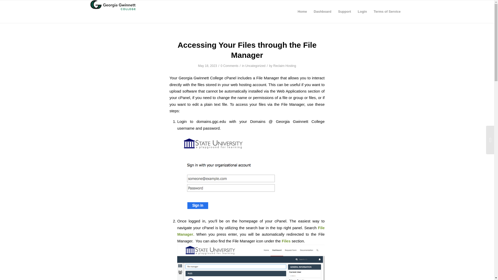  What do you see at coordinates (255, 66) in the screenshot?
I see `Uncategorized` at bounding box center [255, 66].